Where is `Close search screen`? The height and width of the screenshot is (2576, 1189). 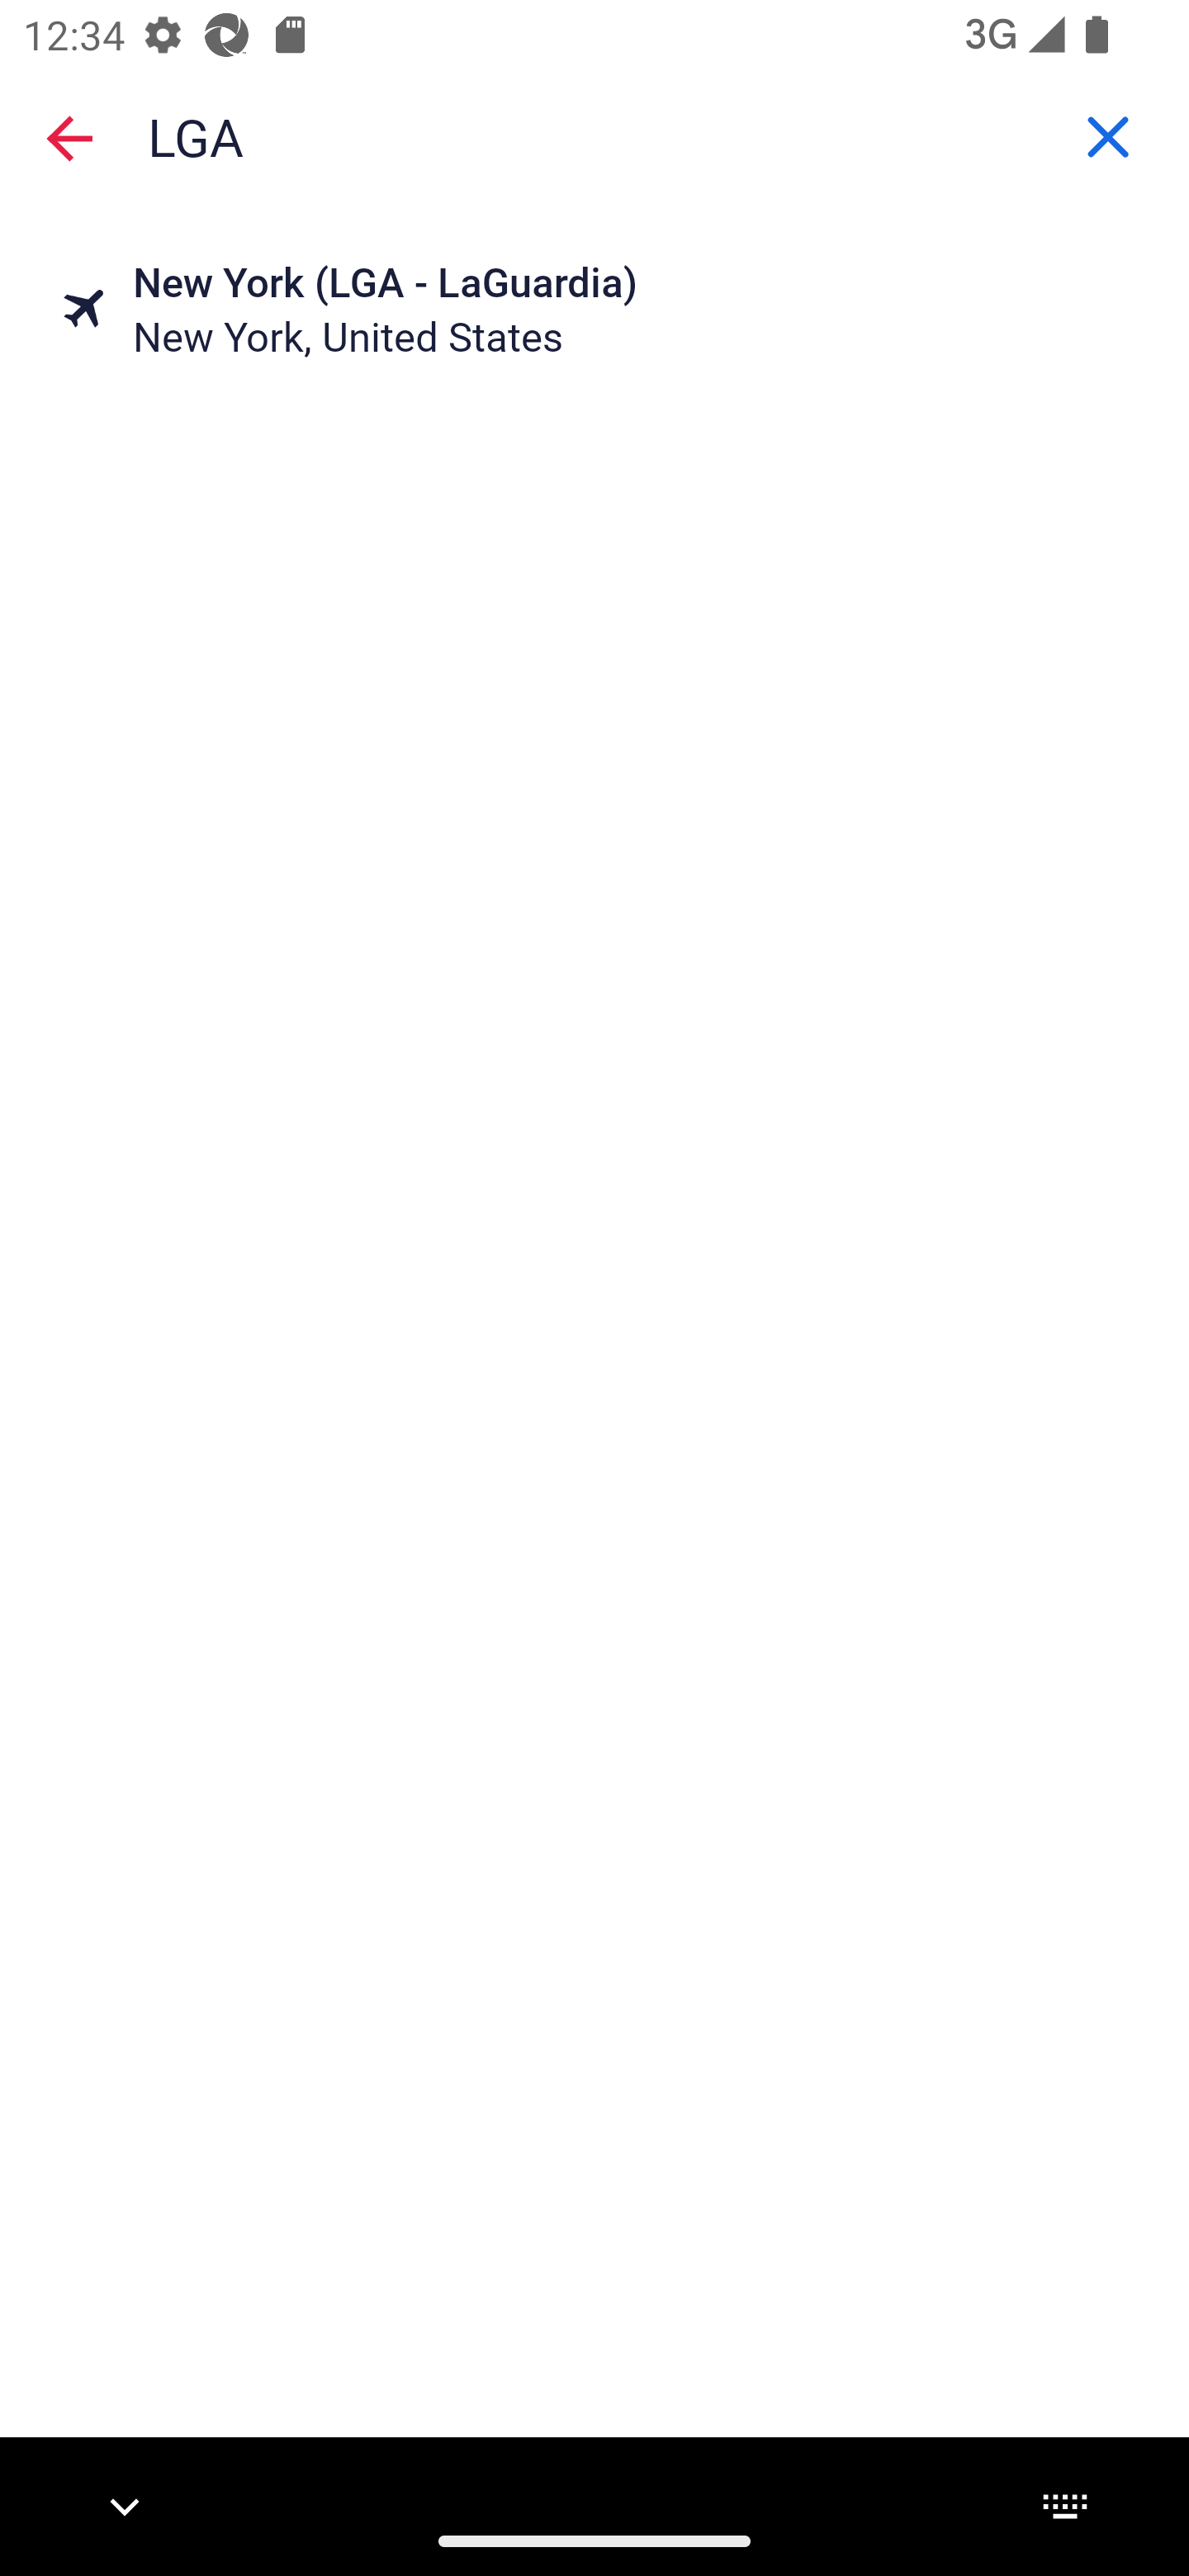 Close search screen is located at coordinates (69, 139).